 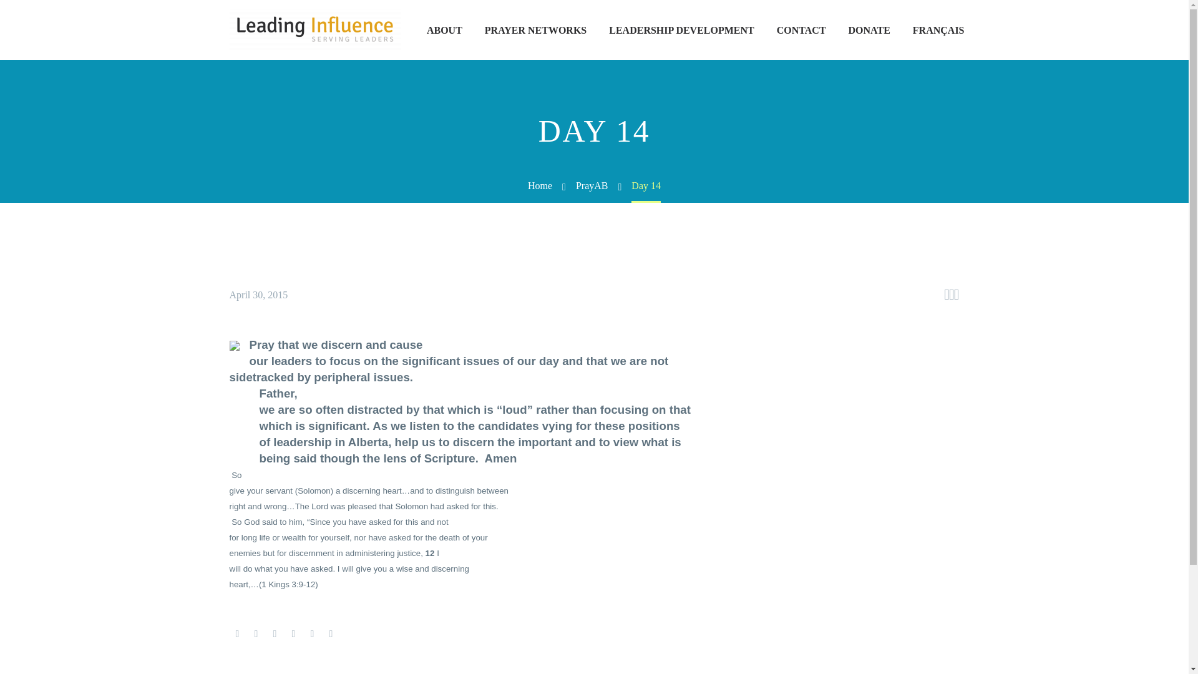 I want to click on DONATE, so click(x=869, y=30).